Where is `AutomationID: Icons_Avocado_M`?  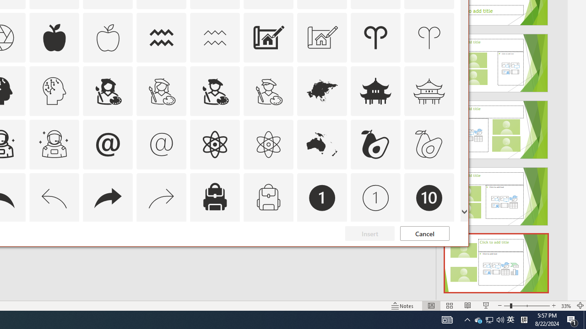
AutomationID: Icons_Avocado_M is located at coordinates (429, 144).